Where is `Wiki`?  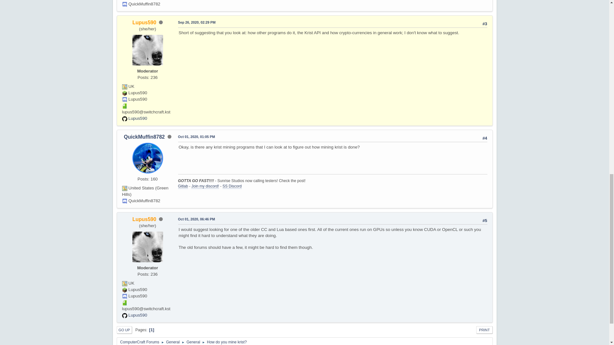 Wiki is located at coordinates (141, 6).